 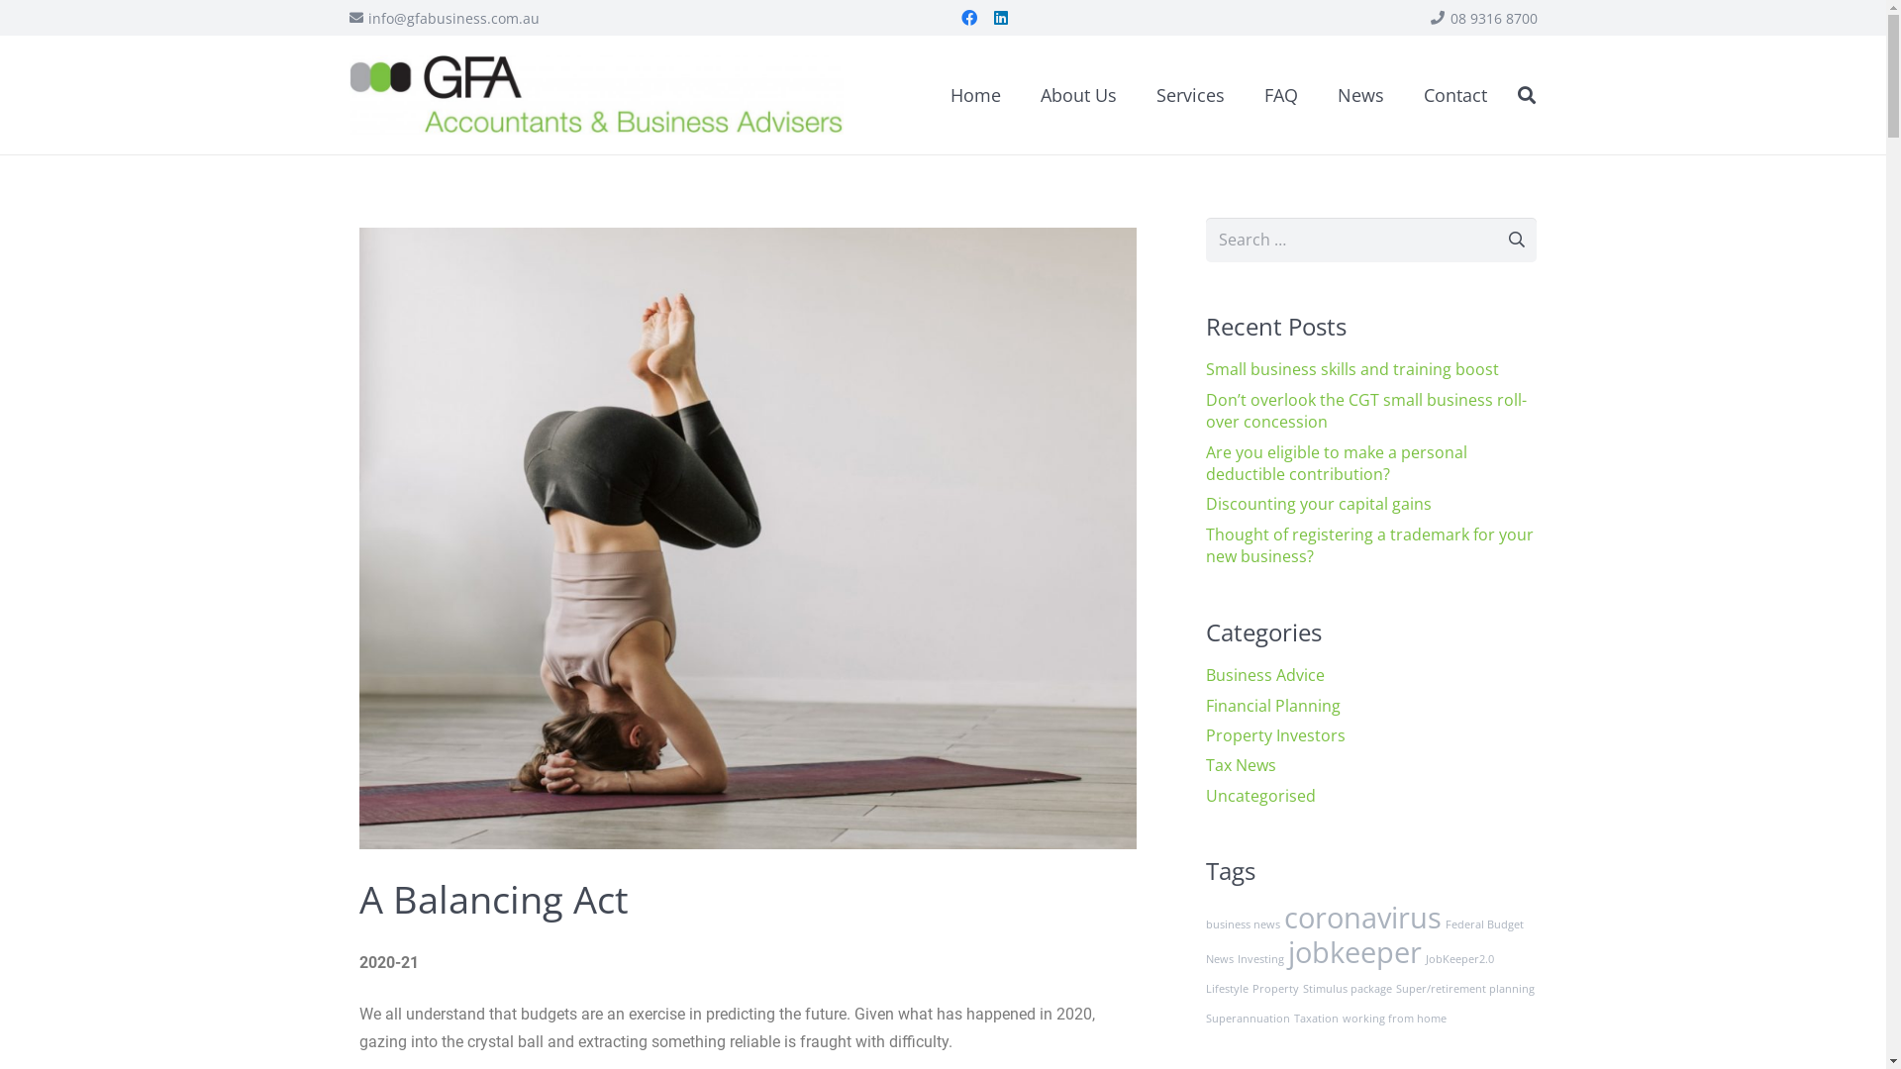 I want to click on JobKeeper2.0, so click(x=1459, y=959).